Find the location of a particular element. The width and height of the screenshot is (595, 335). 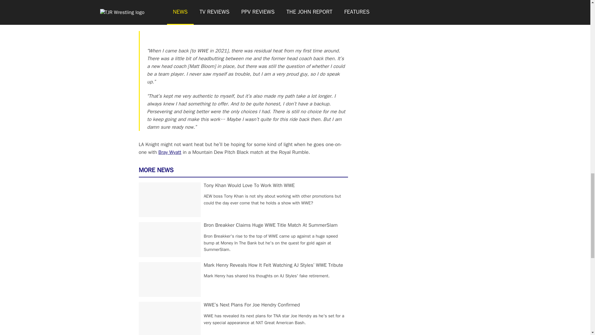

Bron Breakker Claims Huge WWE Title Match At SummerSlam is located at coordinates (271, 225).